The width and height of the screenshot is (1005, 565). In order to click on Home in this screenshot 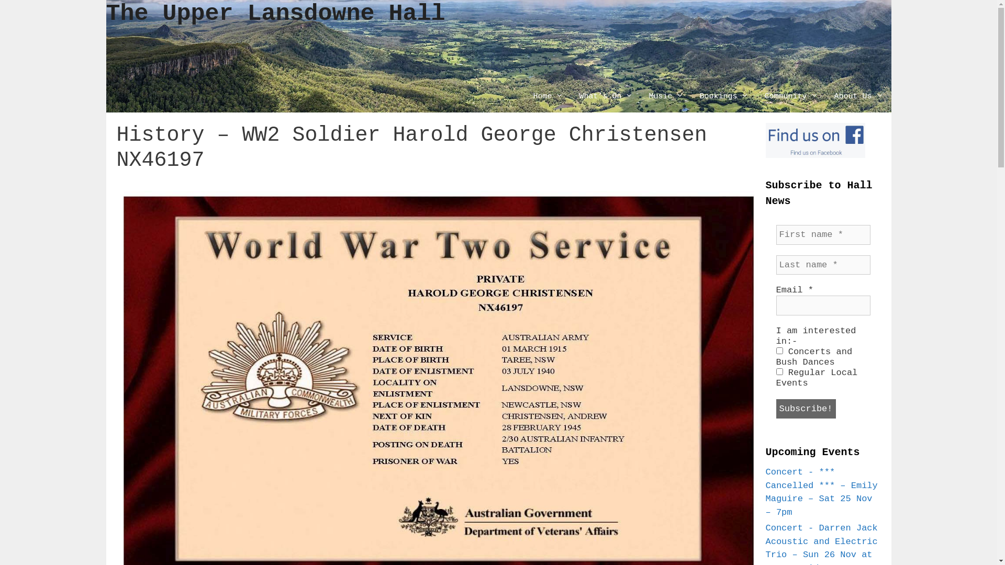, I will do `click(548, 96)`.